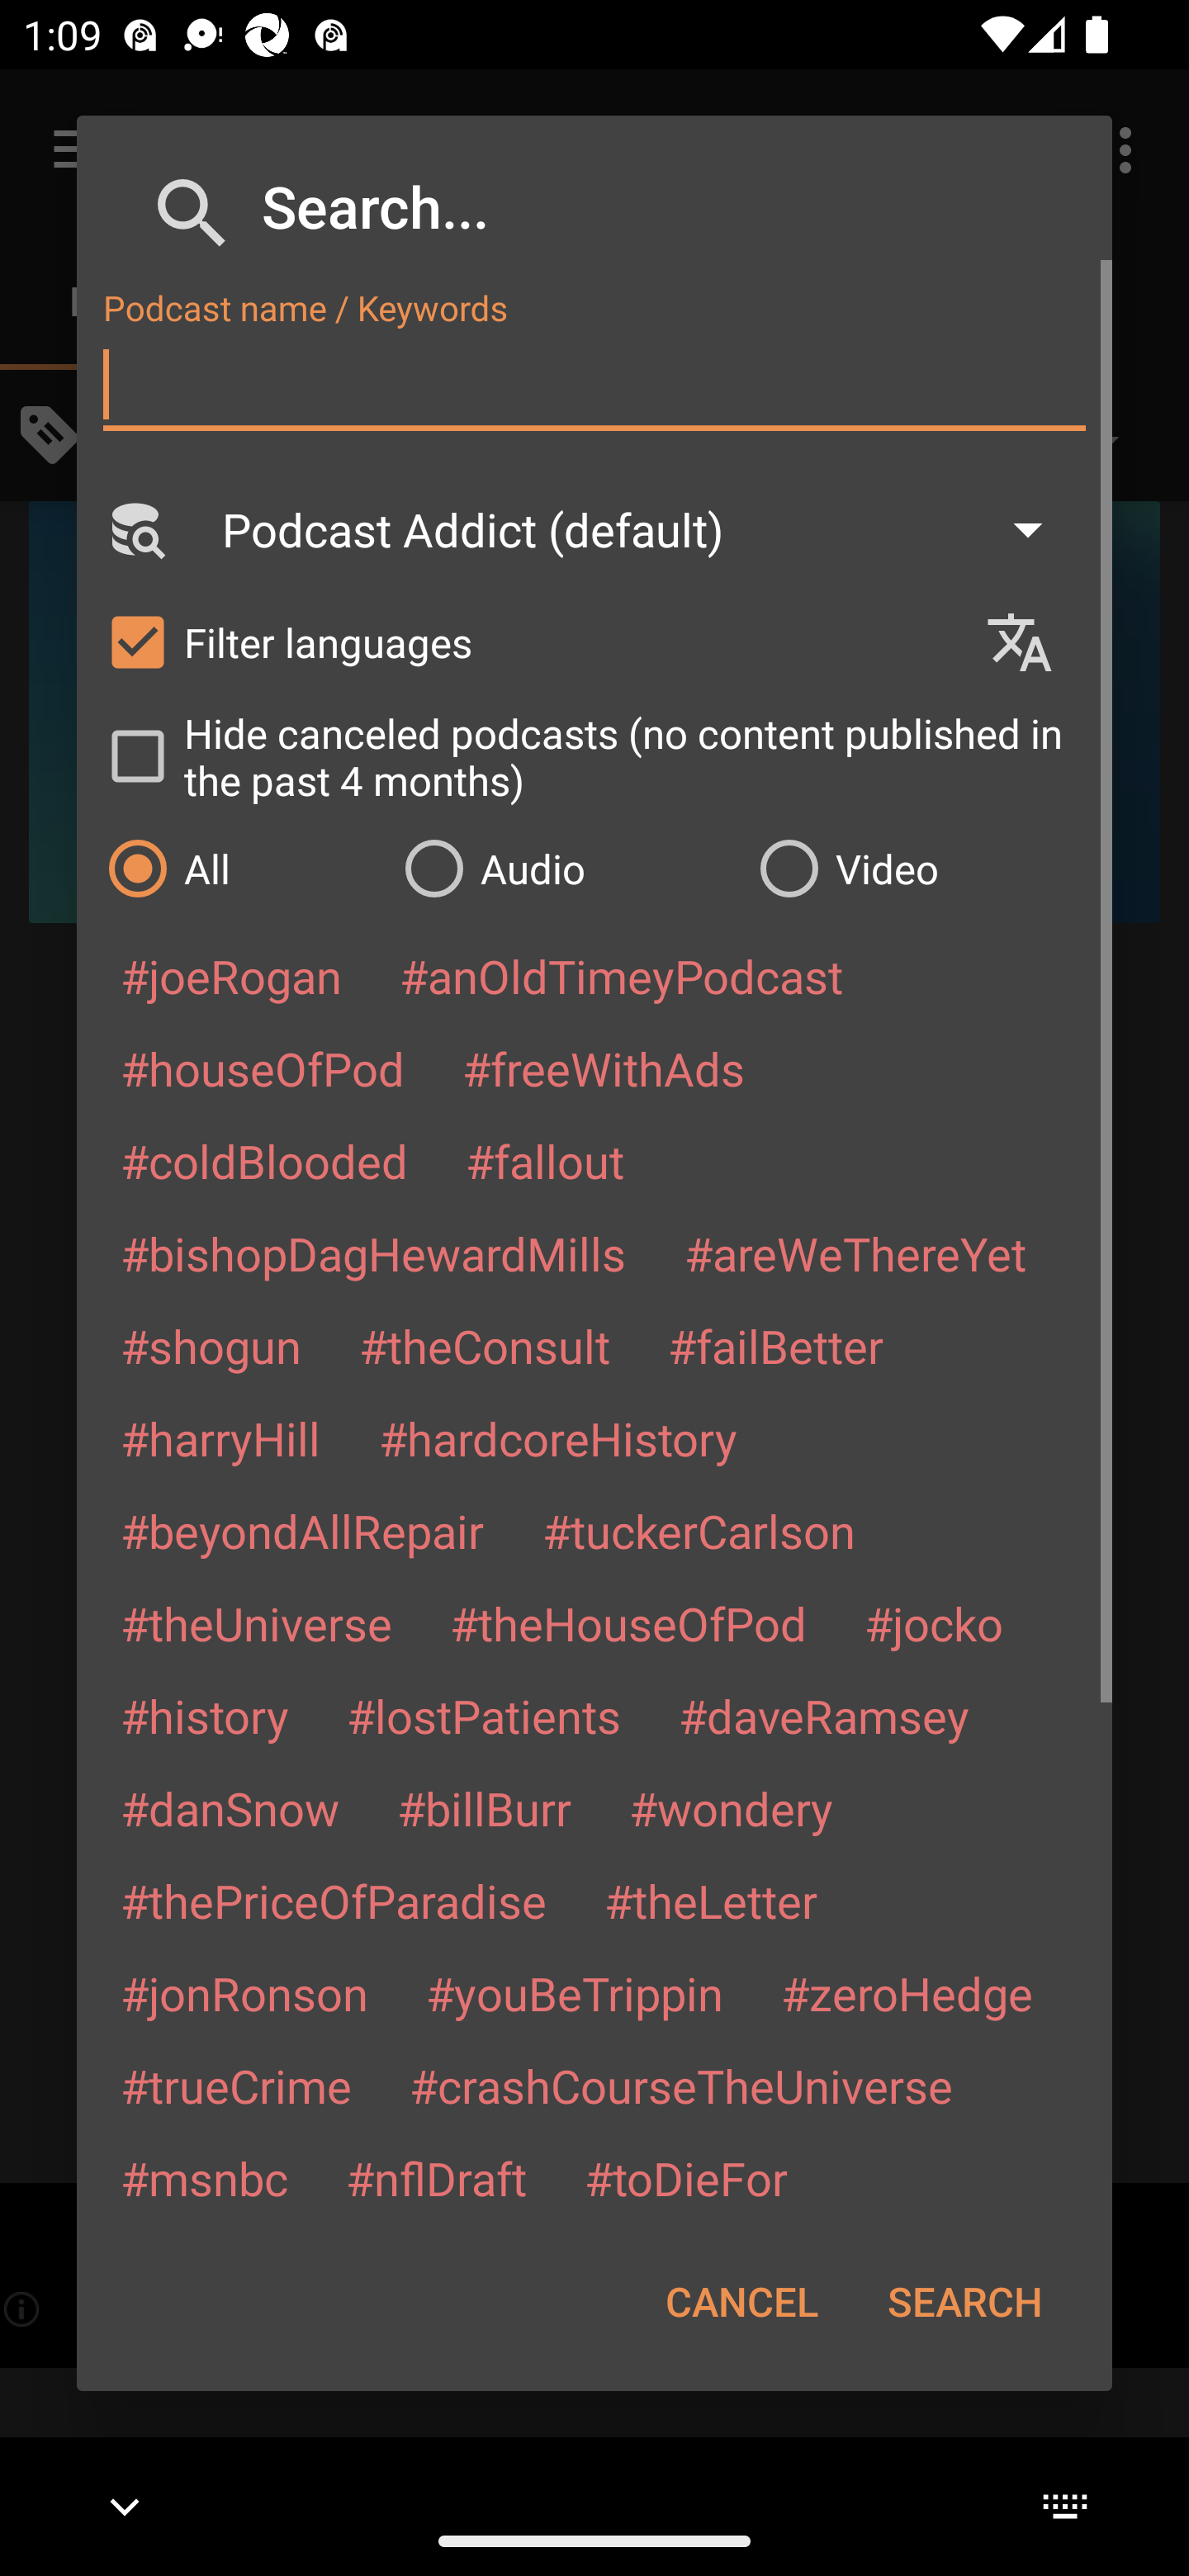 The width and height of the screenshot is (1189, 2576). Describe the element at coordinates (230, 1808) in the screenshot. I see `#danSnow` at that location.